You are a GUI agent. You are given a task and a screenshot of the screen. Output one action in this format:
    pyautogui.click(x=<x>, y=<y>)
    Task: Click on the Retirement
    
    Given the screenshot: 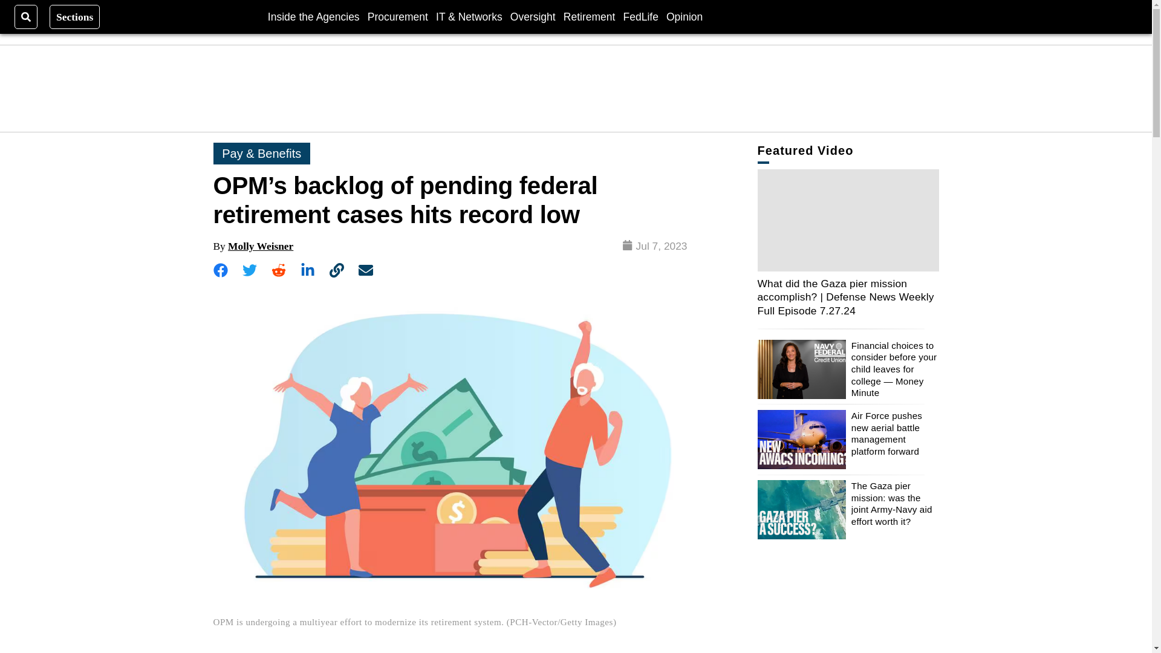 What is the action you would take?
    pyautogui.click(x=589, y=16)
    